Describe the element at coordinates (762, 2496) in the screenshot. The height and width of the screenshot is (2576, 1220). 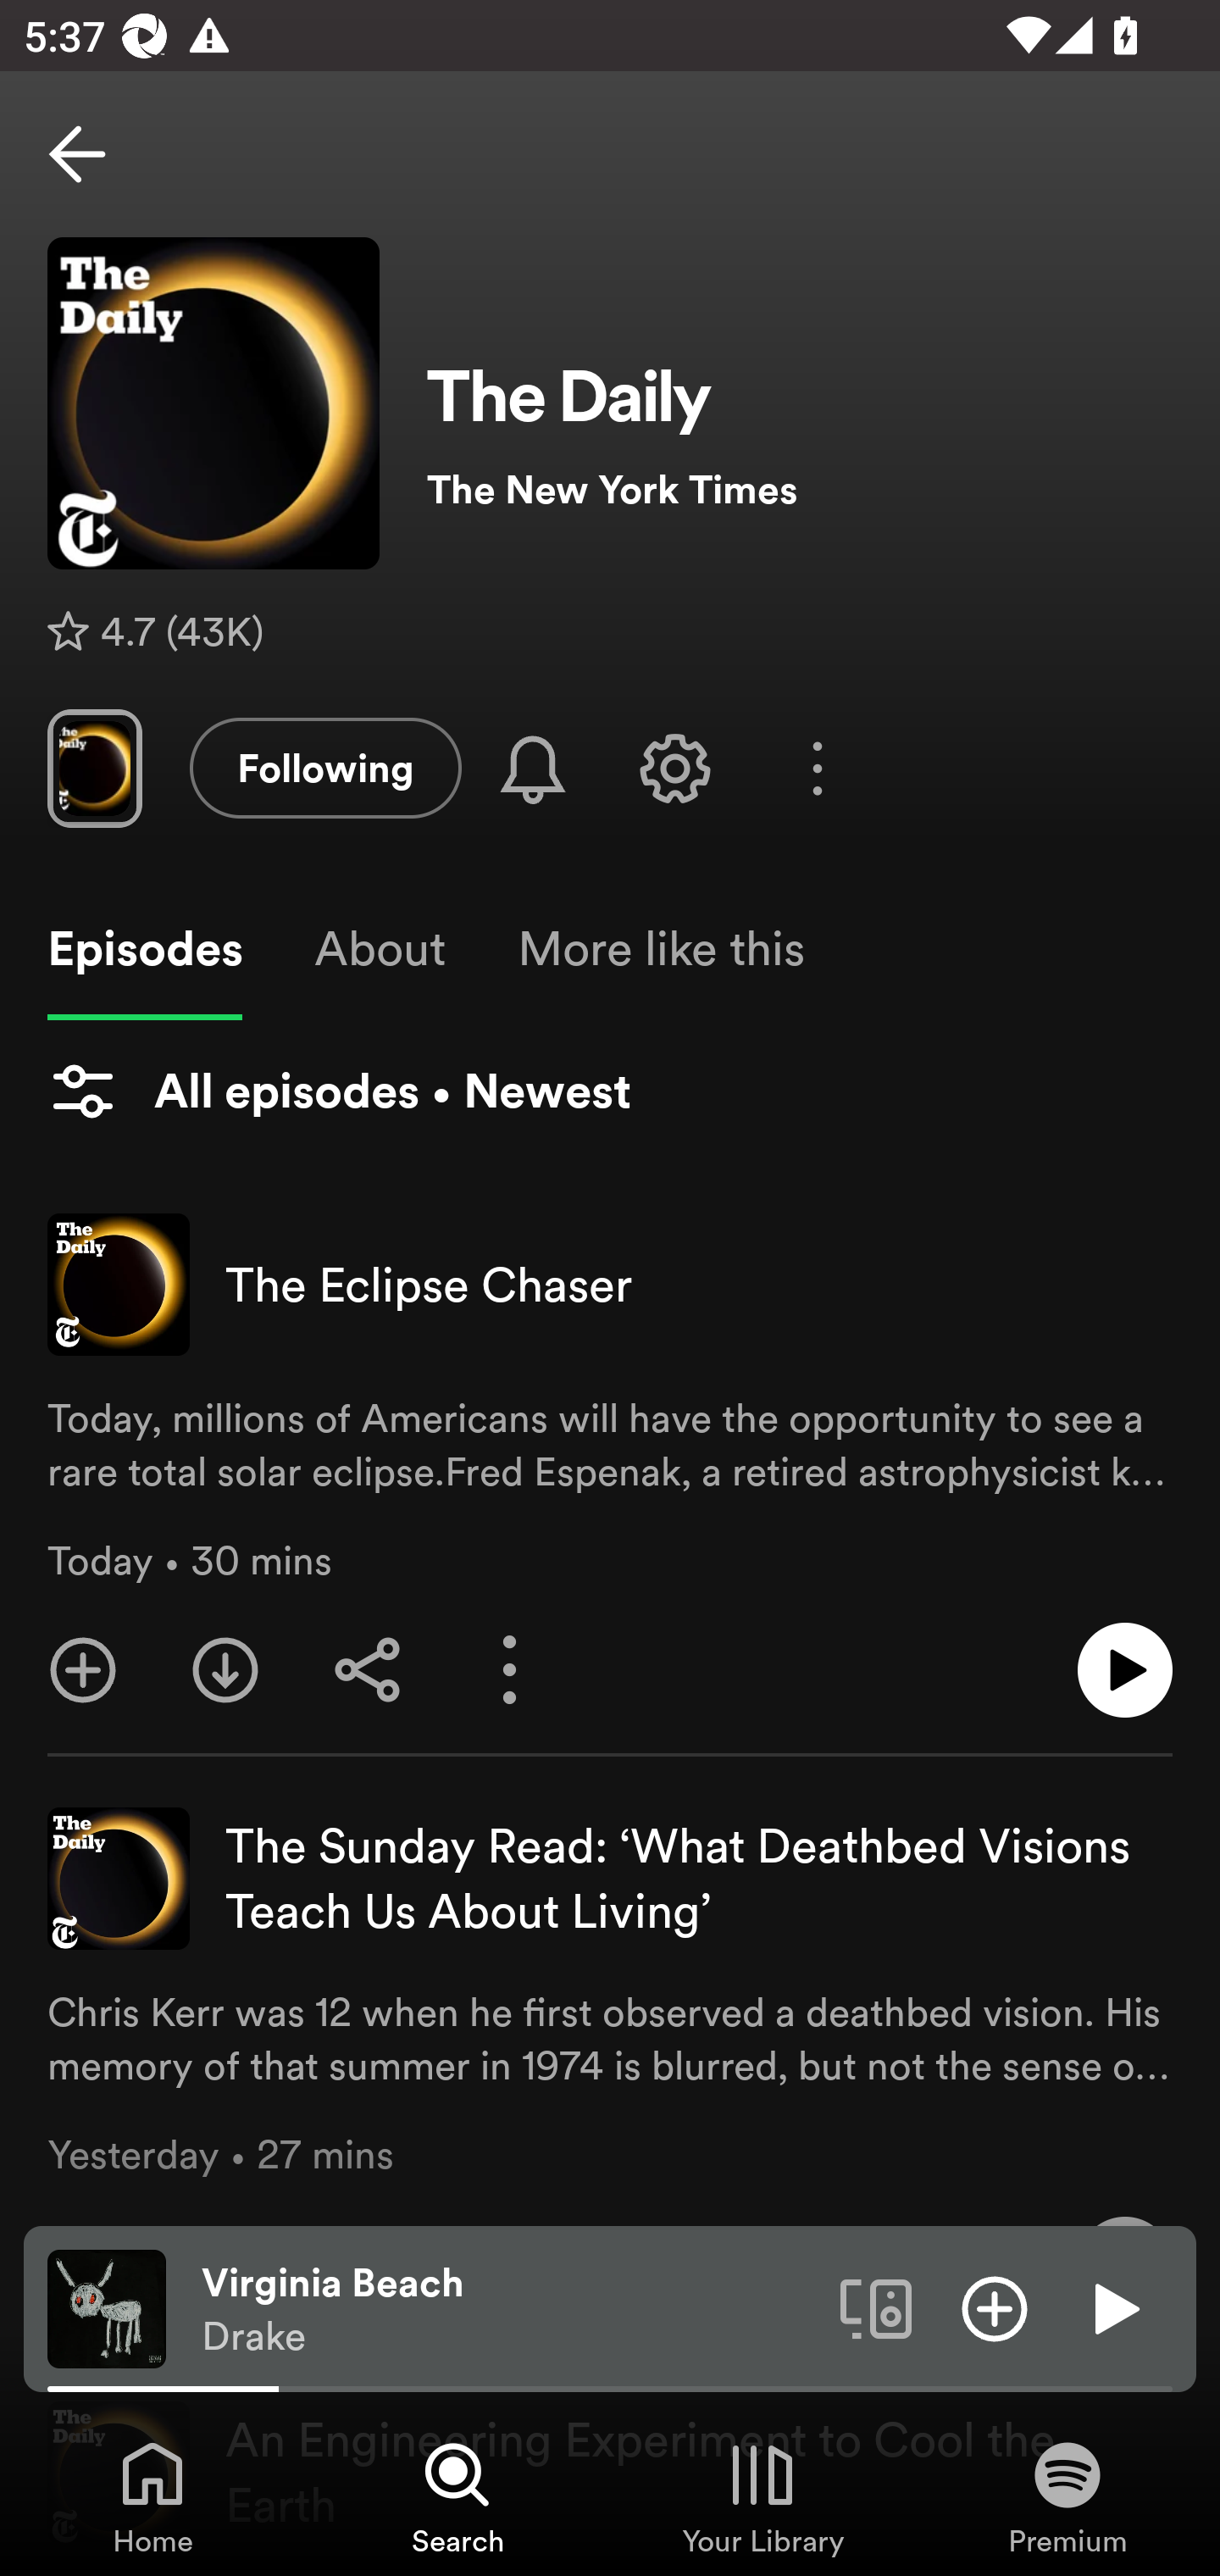
I see `Your Library, Tab 3 of 4 Your Library Your Library` at that location.